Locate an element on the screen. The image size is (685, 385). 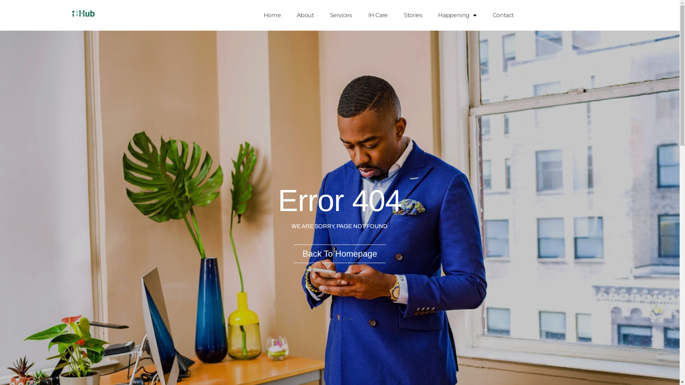
IH Care is located at coordinates (378, 15).